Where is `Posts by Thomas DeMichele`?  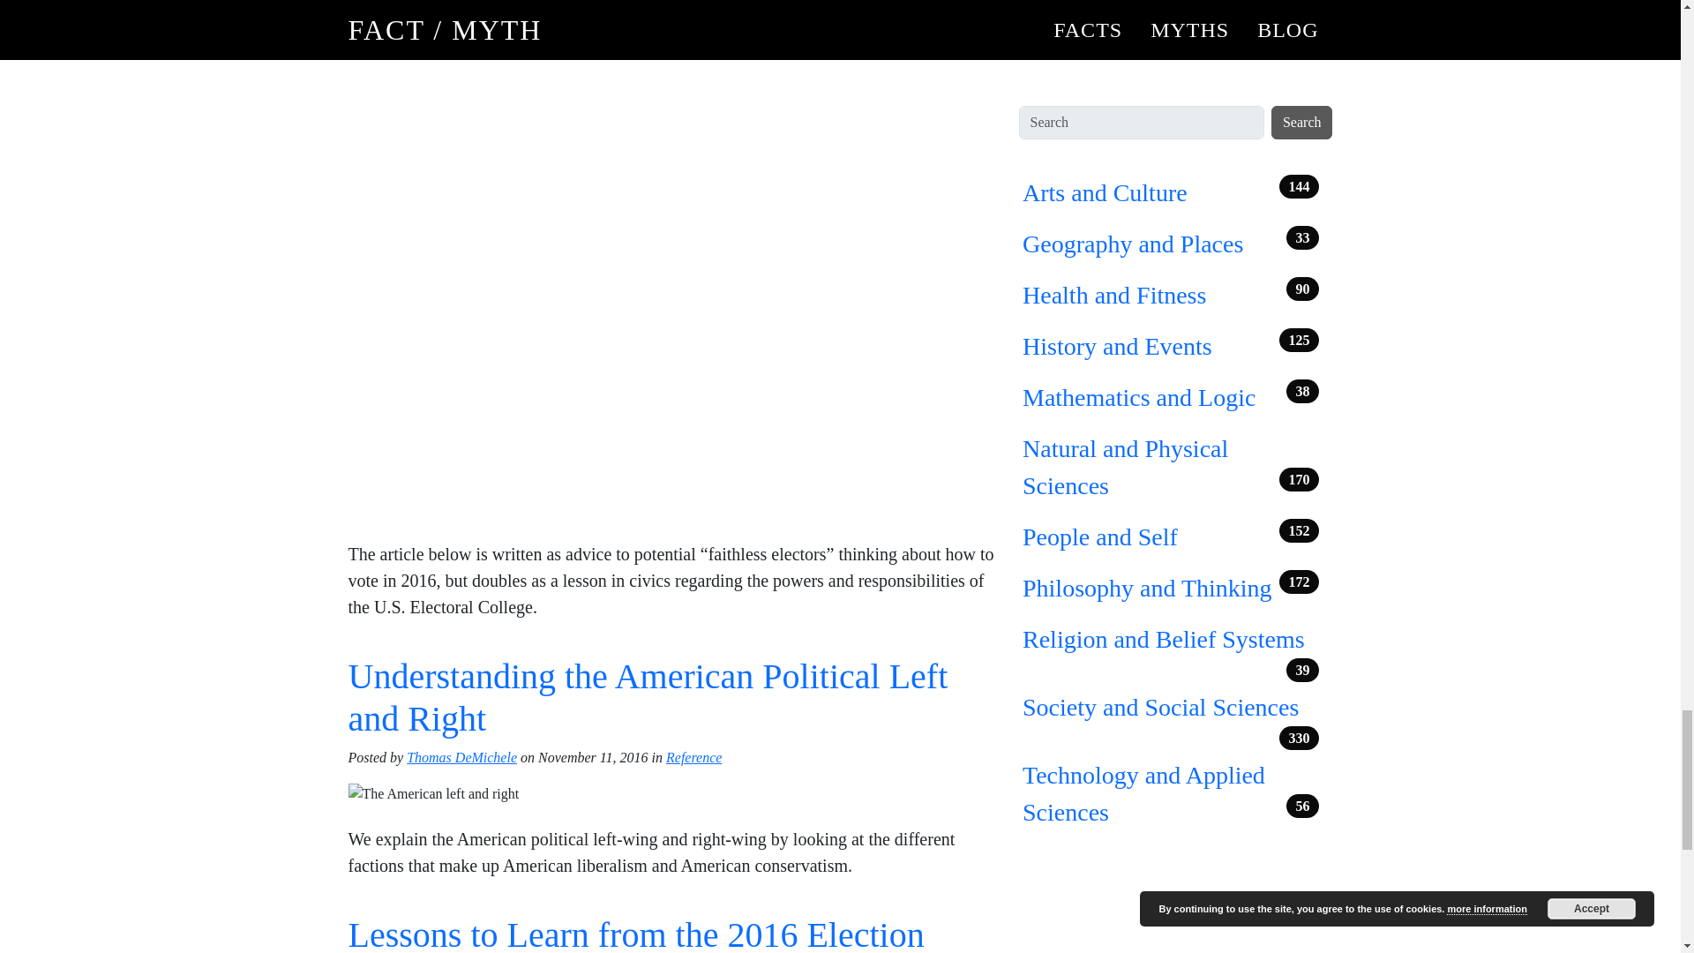 Posts by Thomas DeMichele is located at coordinates (461, 757).